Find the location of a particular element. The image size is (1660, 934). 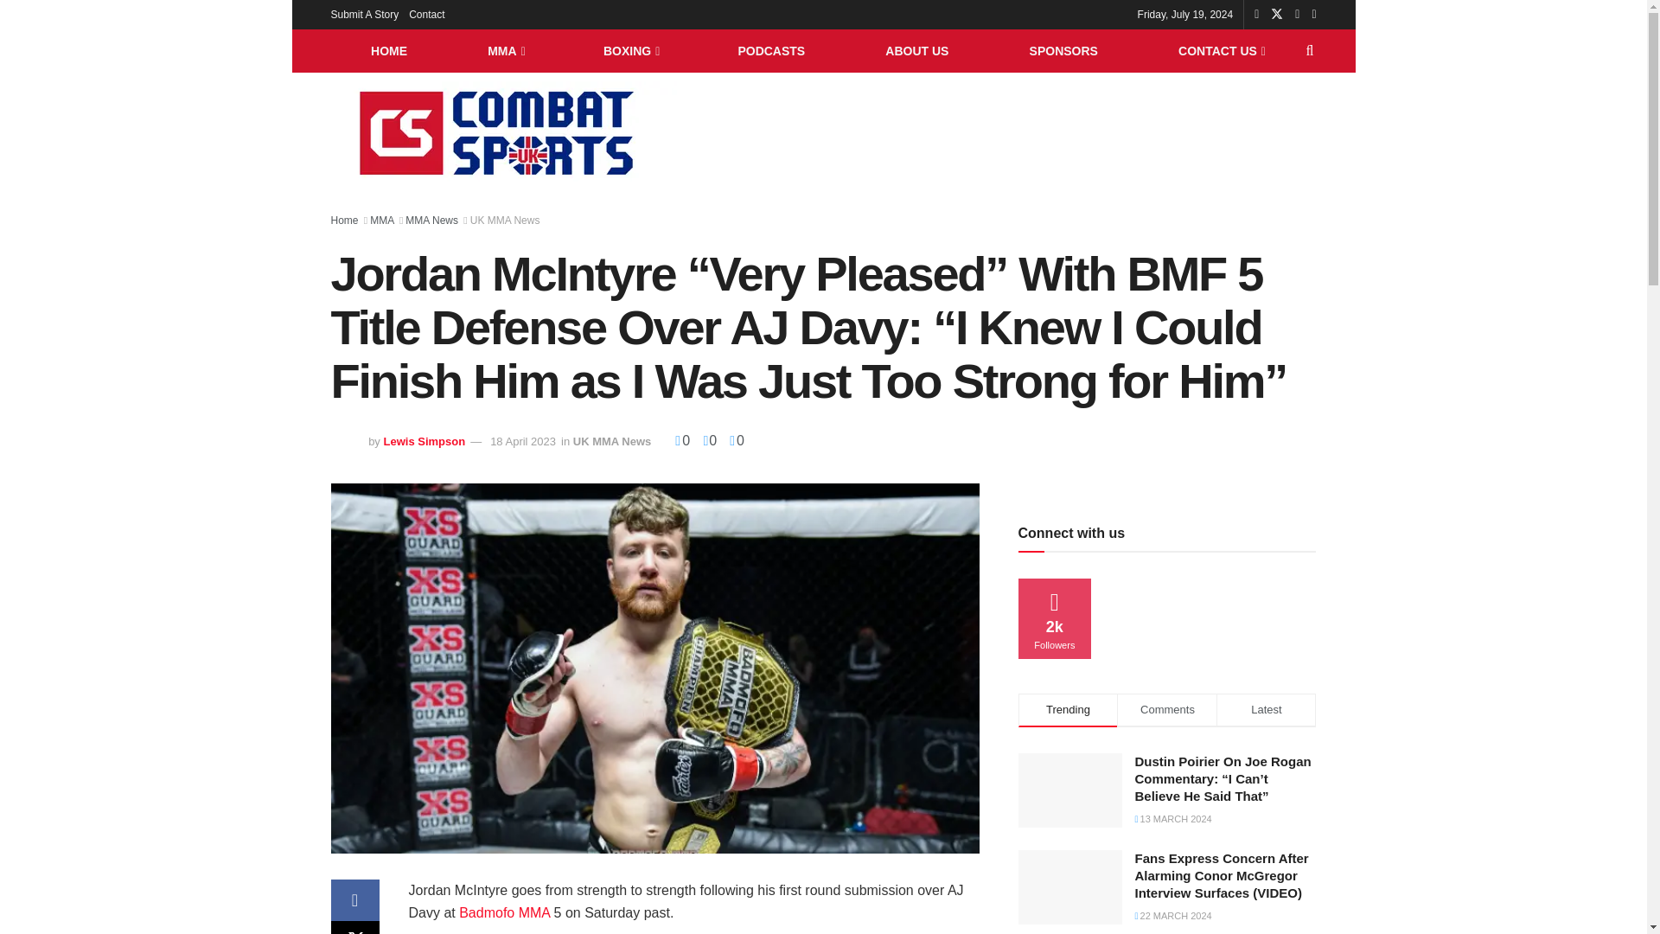

ABOUT US is located at coordinates (916, 50).